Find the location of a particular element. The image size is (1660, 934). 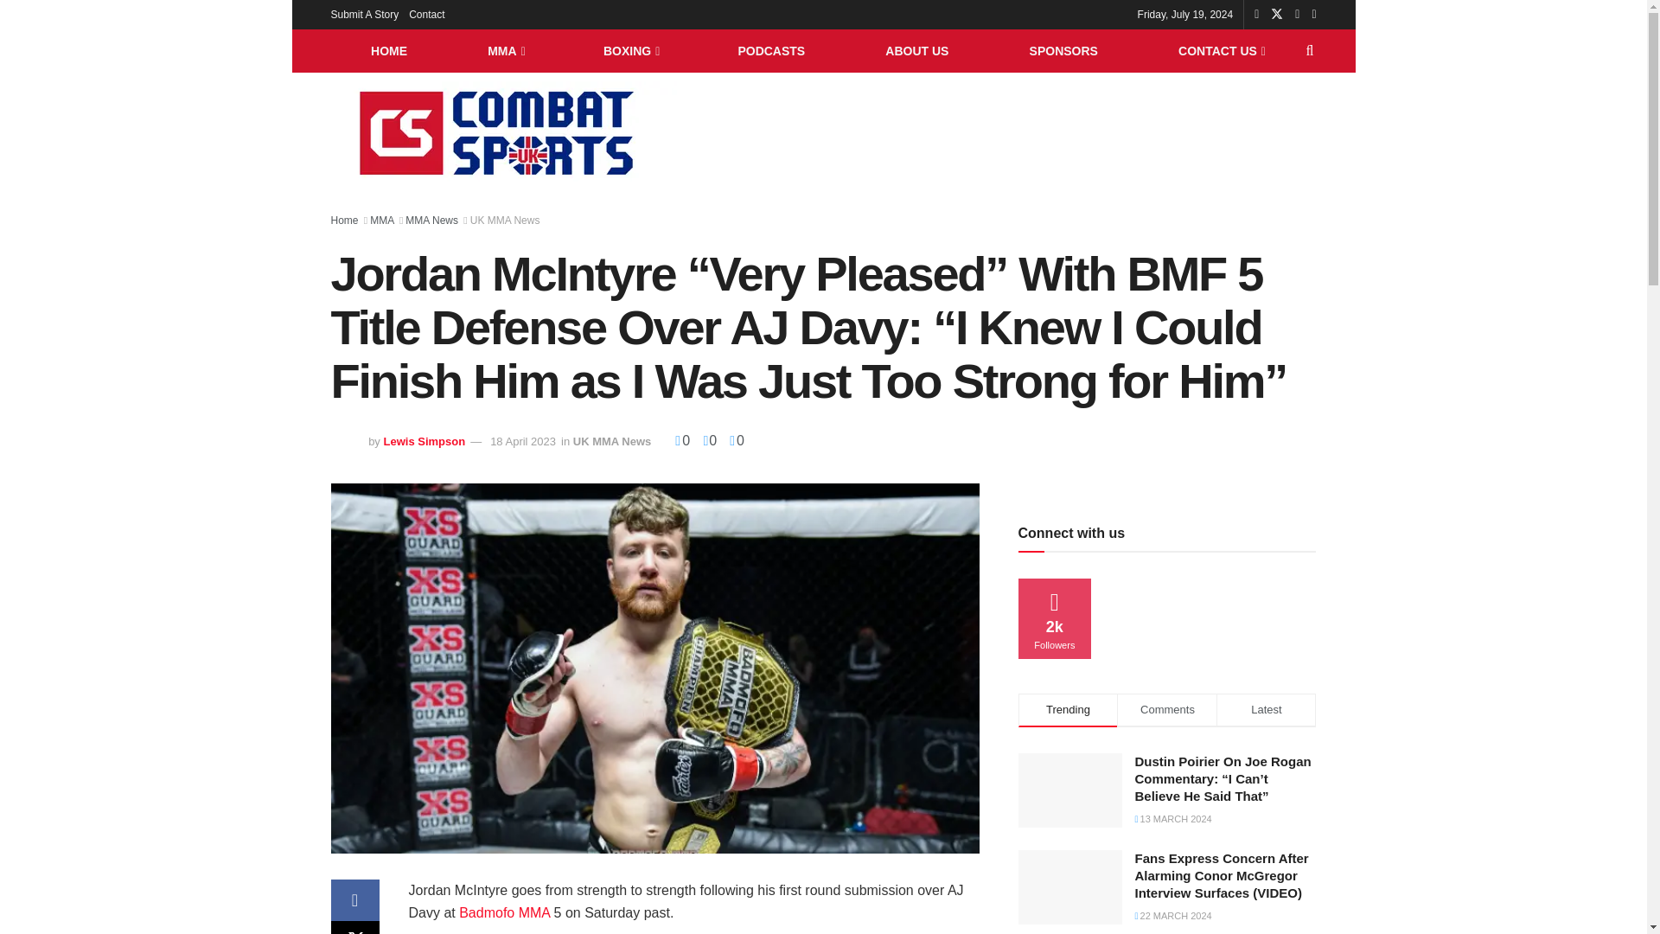

ABOUT US is located at coordinates (916, 50).